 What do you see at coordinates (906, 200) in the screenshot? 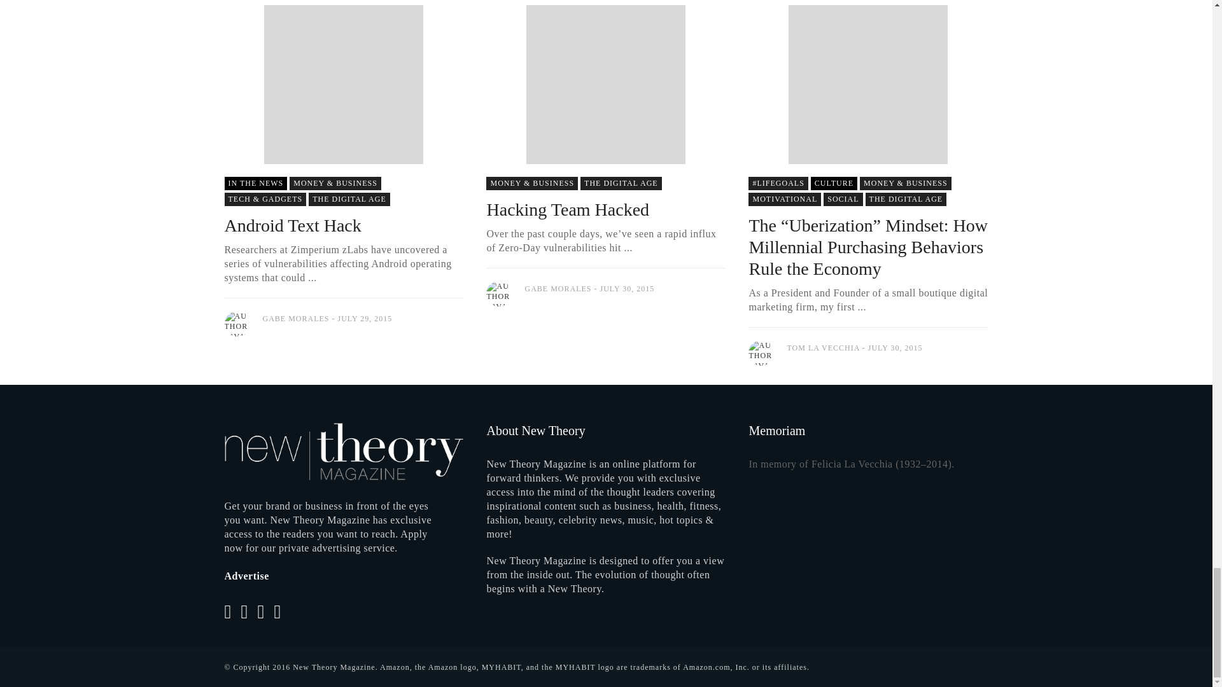
I see `View all posts in 152` at bounding box center [906, 200].